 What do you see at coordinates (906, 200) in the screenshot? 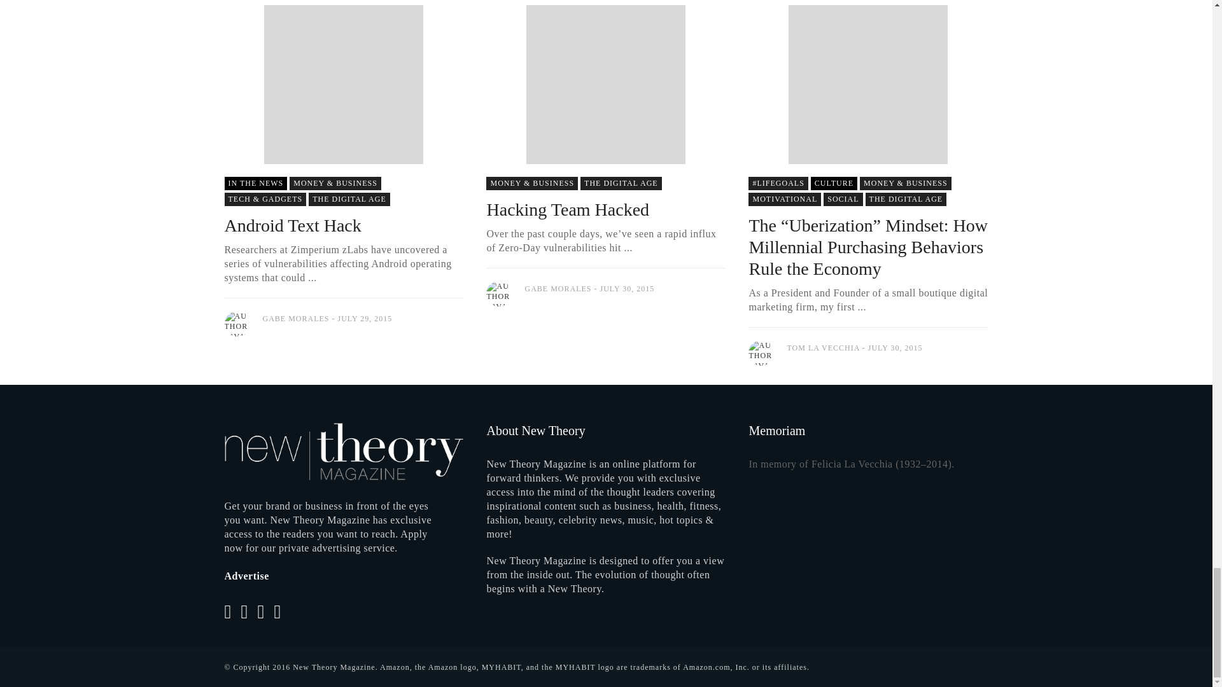
I see `View all posts in 152` at bounding box center [906, 200].